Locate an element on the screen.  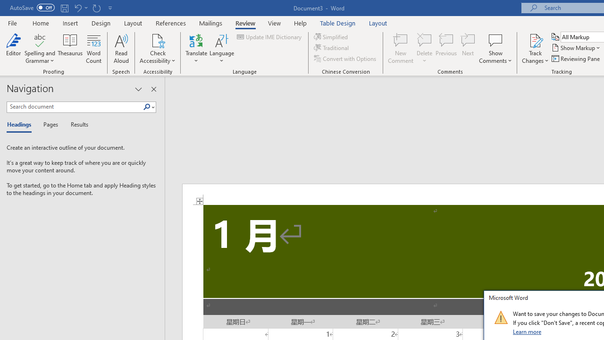
New Comment is located at coordinates (401, 48).